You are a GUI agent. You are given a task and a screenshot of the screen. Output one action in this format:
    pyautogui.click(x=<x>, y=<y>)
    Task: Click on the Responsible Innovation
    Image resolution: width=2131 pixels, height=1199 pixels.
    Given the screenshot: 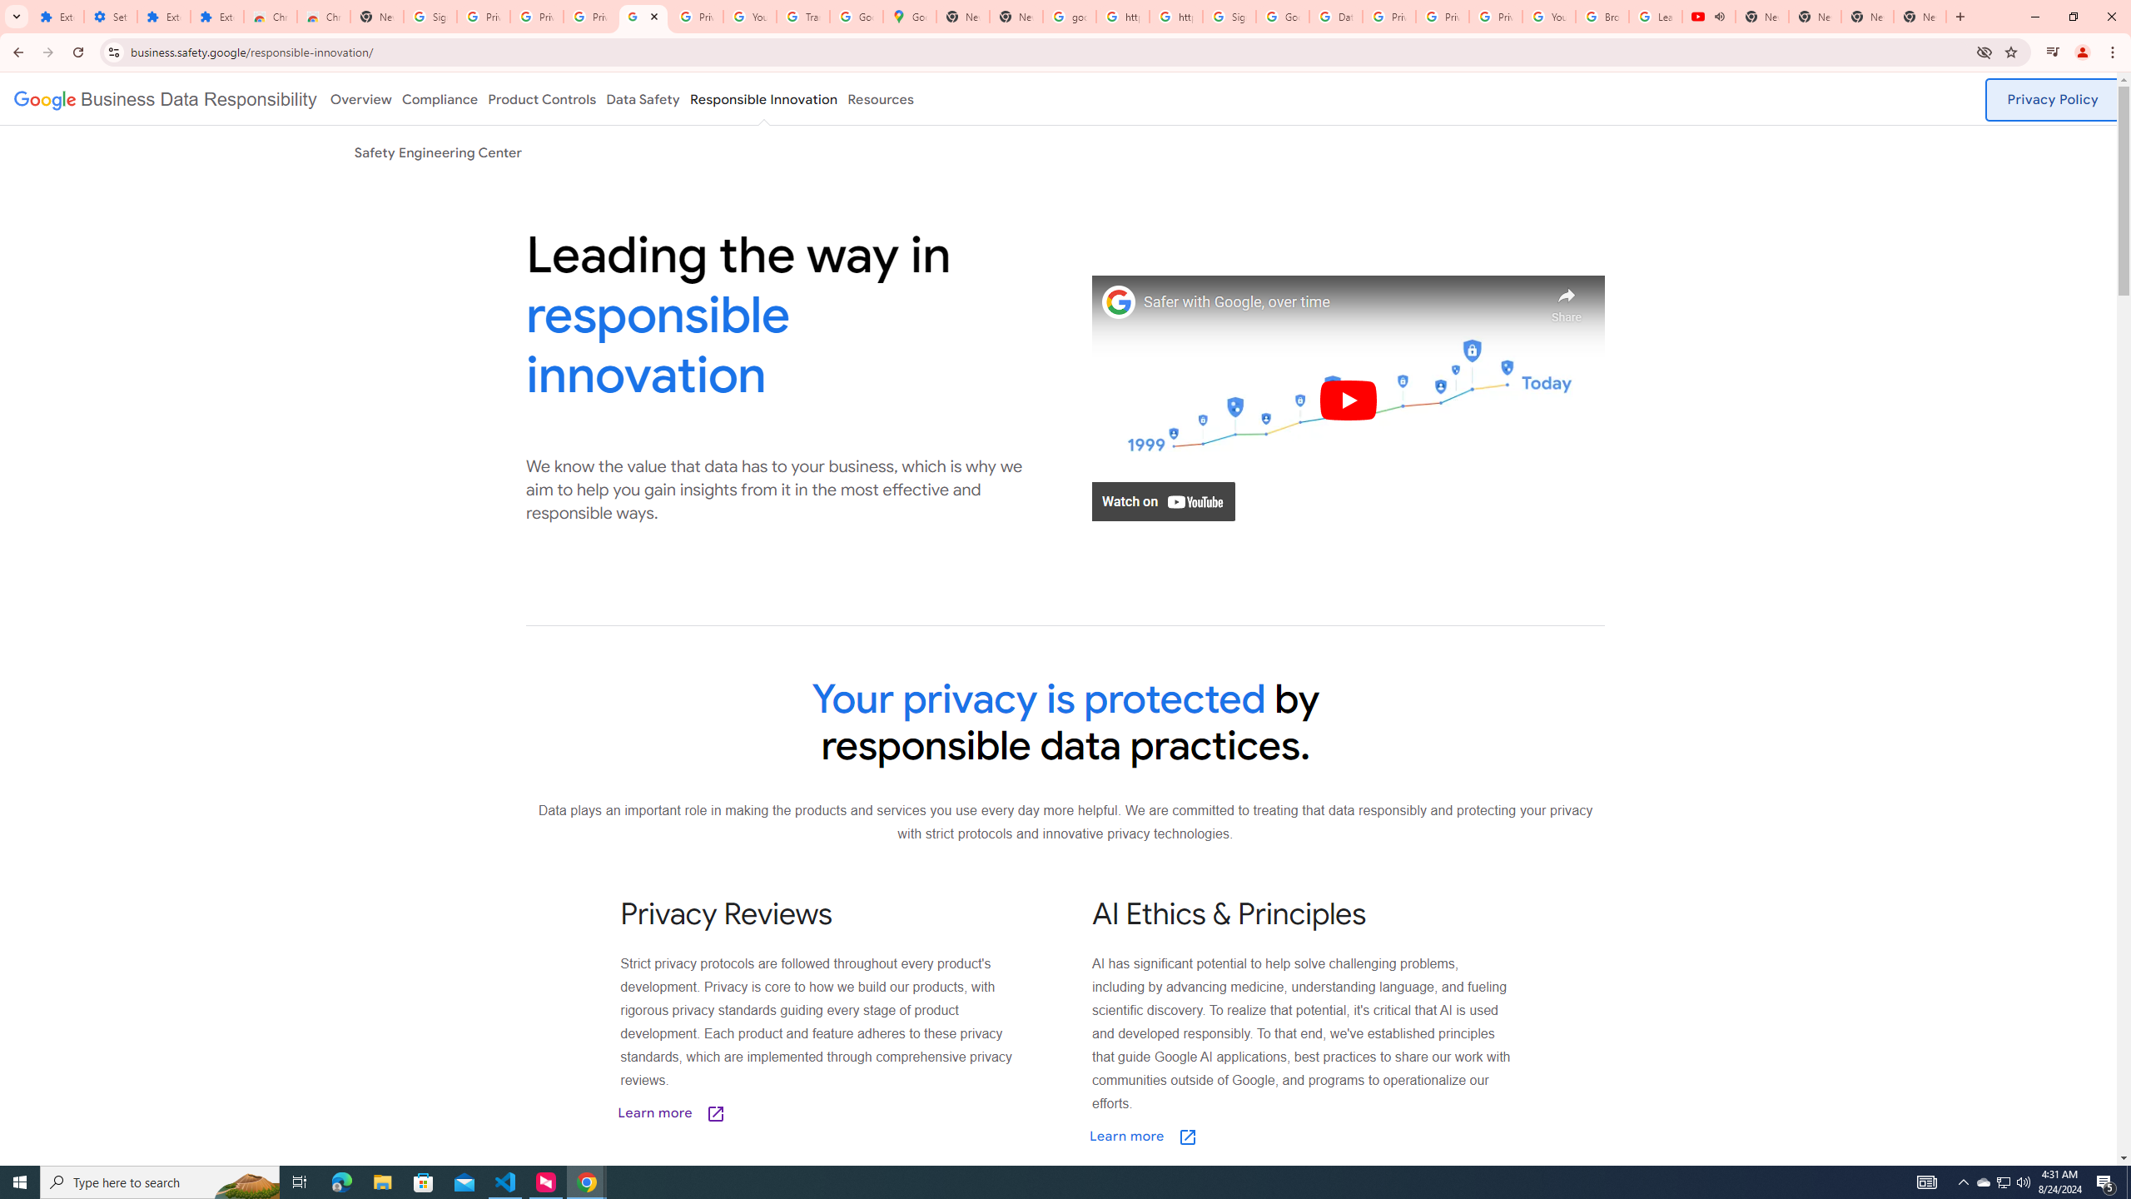 What is the action you would take?
    pyautogui.click(x=763, y=98)
    